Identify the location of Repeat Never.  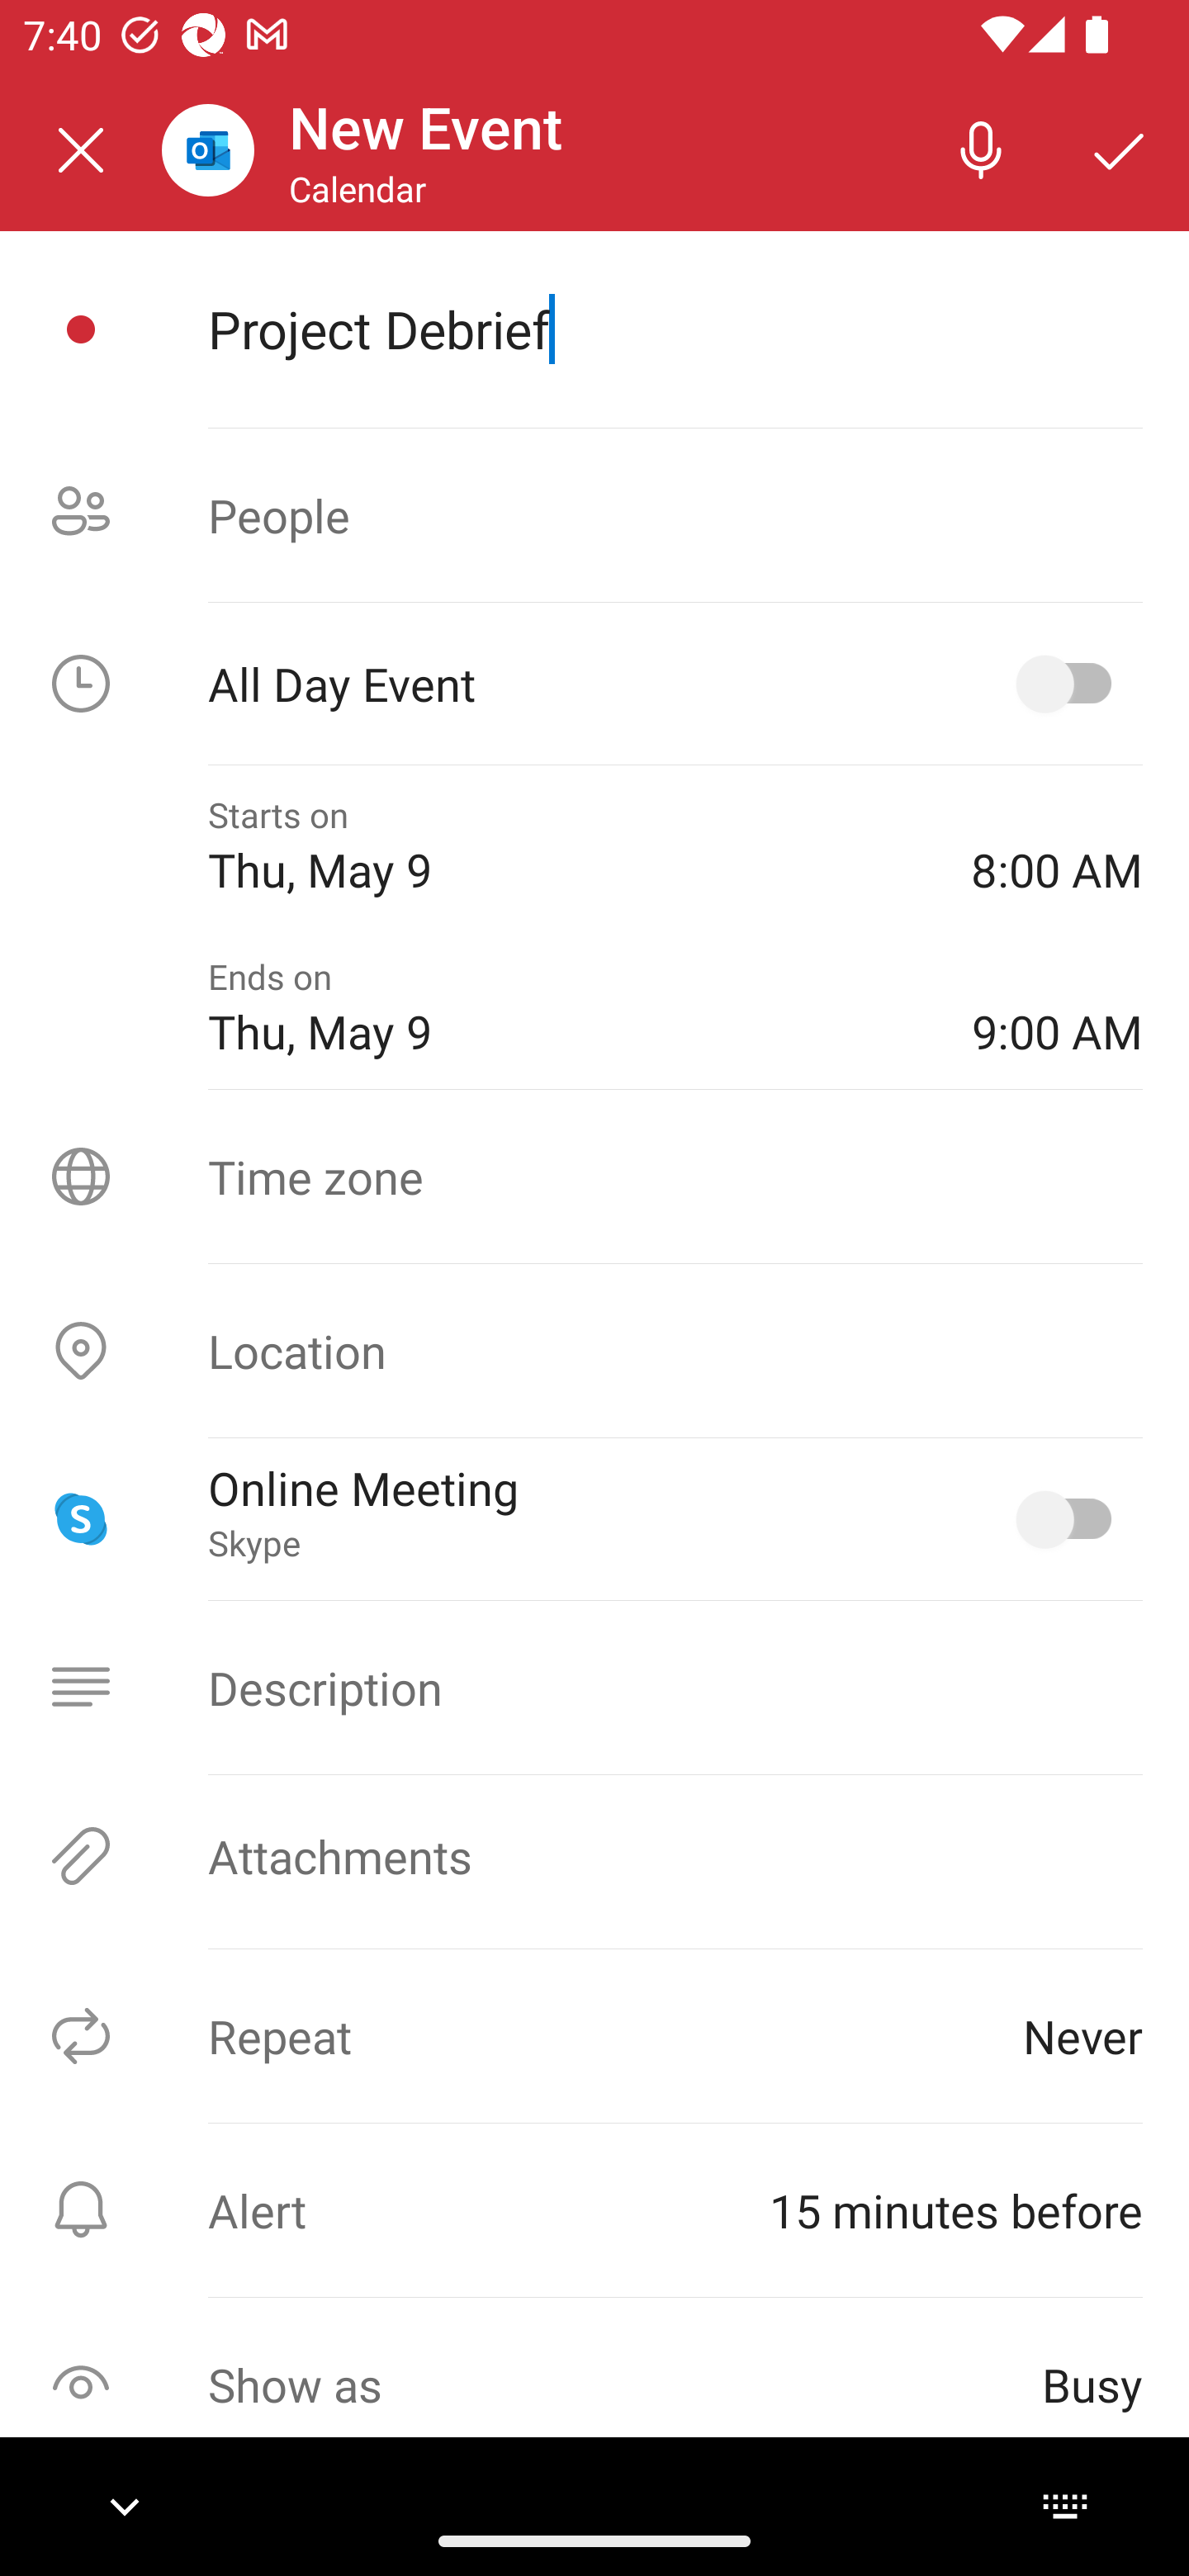
(594, 2036).